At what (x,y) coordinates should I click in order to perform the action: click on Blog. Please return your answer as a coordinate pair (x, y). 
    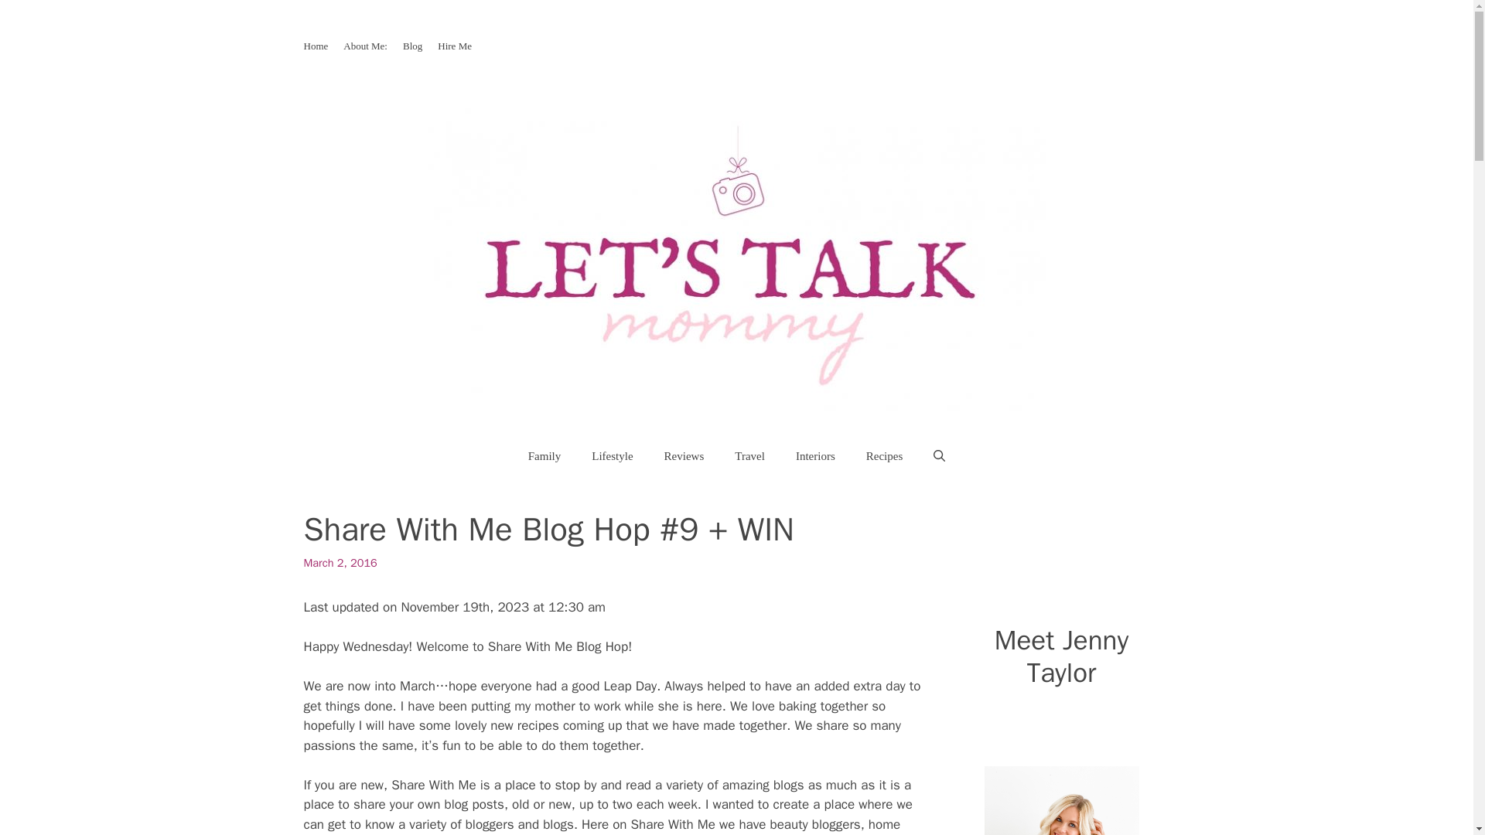
    Looking at the image, I should click on (411, 45).